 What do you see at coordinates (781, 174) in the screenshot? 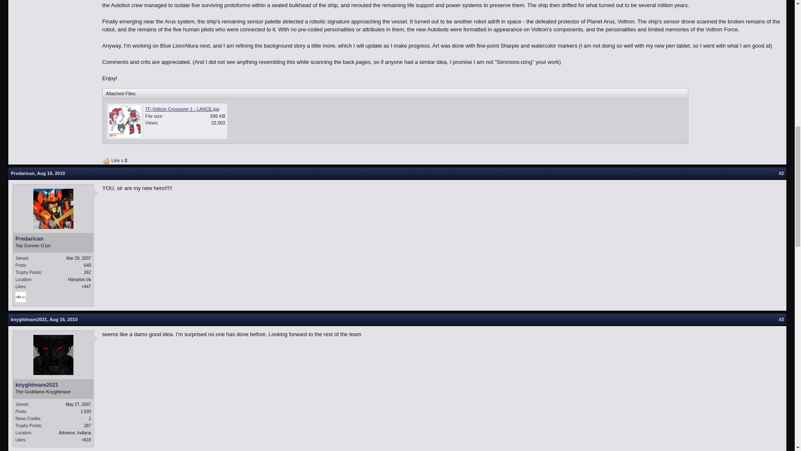
I see `Permalink` at bounding box center [781, 174].